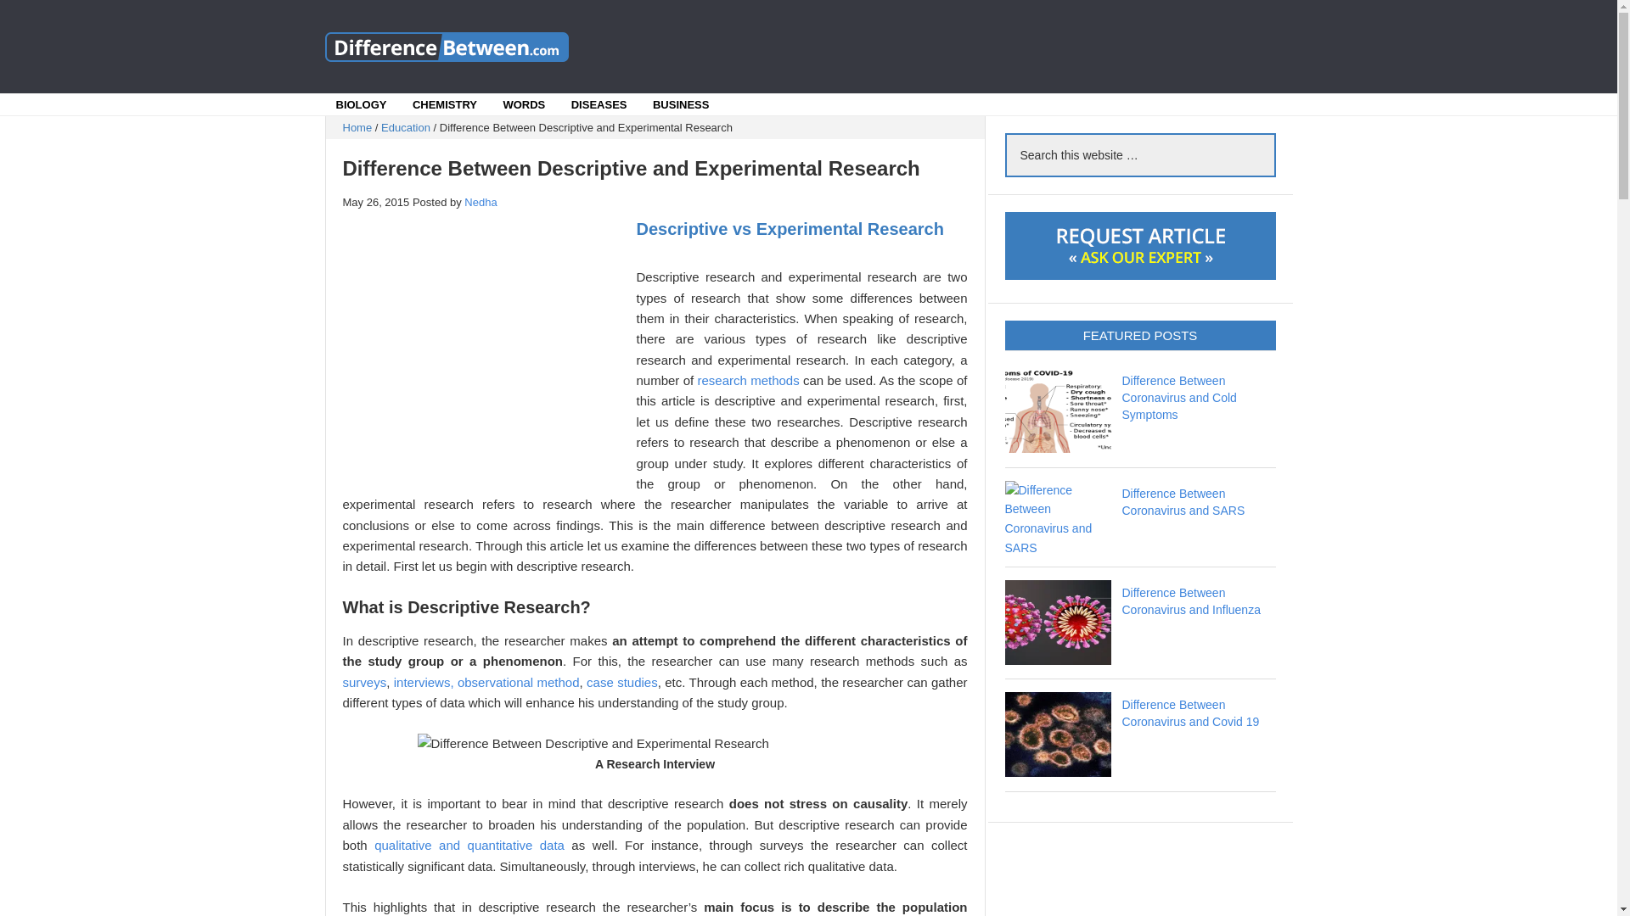 The image size is (1630, 916). Describe the element at coordinates (953, 46) in the screenshot. I see `Advertisement` at that location.